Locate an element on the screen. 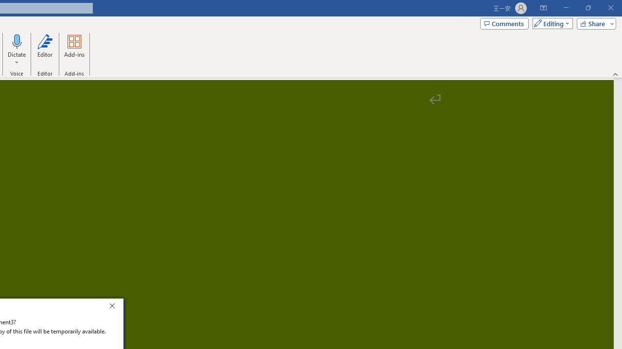  More Options is located at coordinates (17, 59).